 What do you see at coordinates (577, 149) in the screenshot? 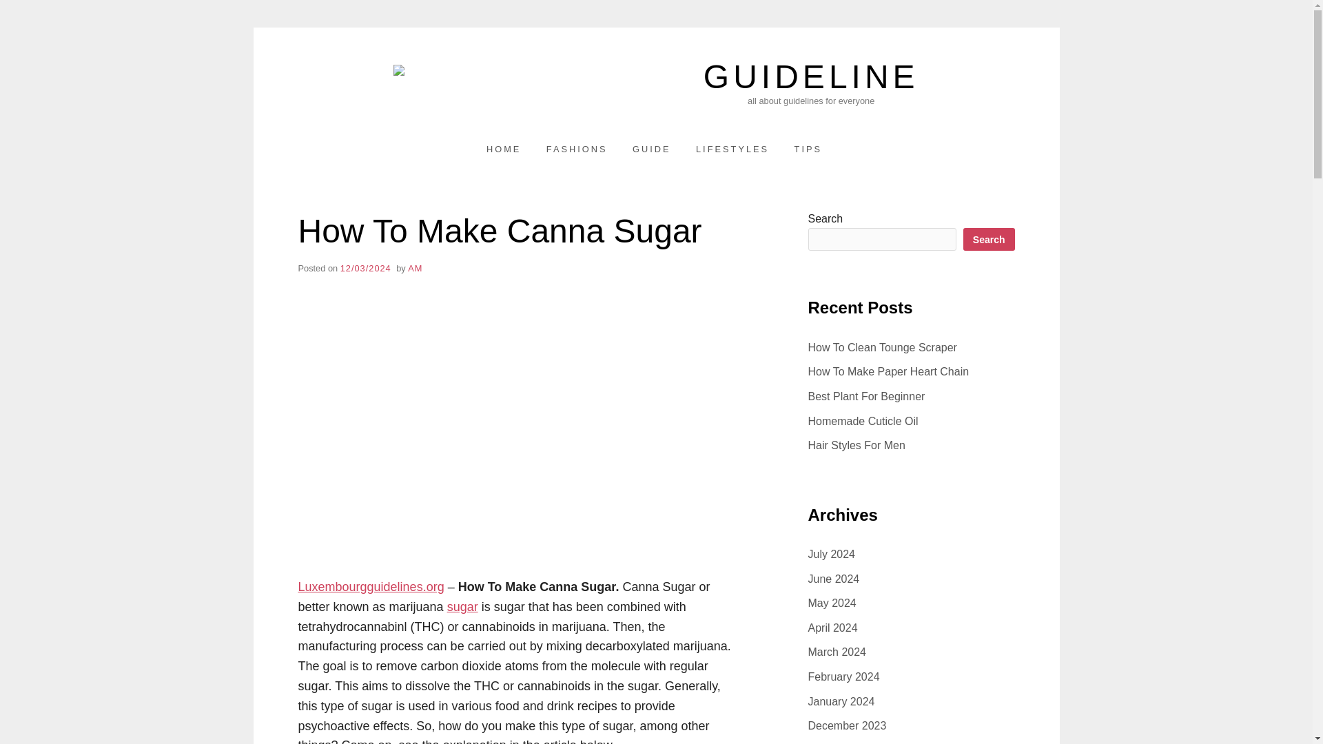
I see `FASHIONS` at bounding box center [577, 149].